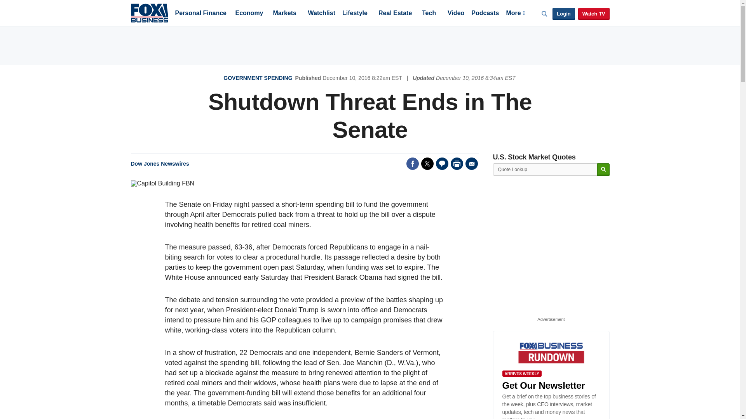  What do you see at coordinates (355, 14) in the screenshot?
I see `Lifestyle` at bounding box center [355, 14].